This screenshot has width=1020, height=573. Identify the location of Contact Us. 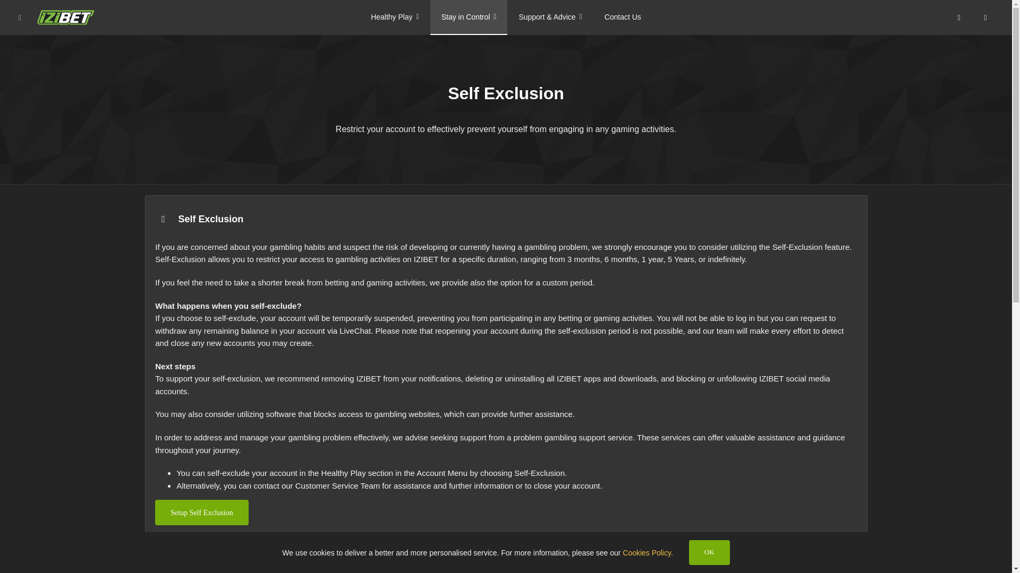
(623, 17).